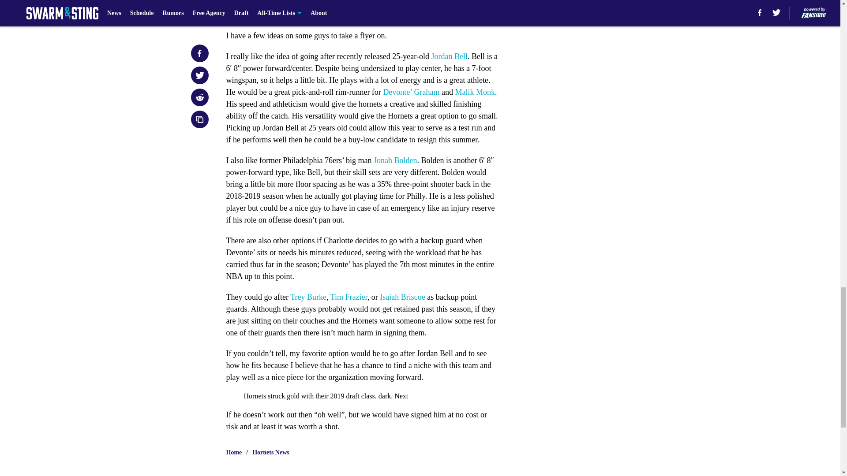 This screenshot has width=847, height=476. I want to click on Tim Frazier, so click(349, 297).